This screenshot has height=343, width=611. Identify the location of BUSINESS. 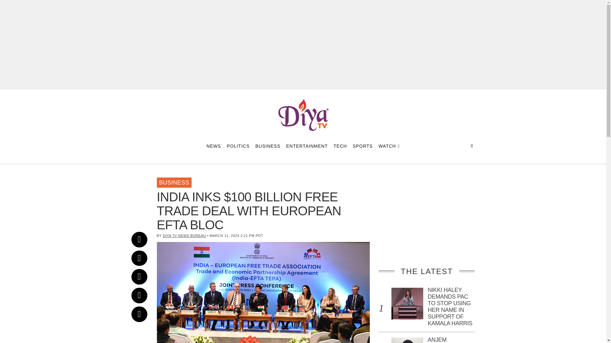
(268, 146).